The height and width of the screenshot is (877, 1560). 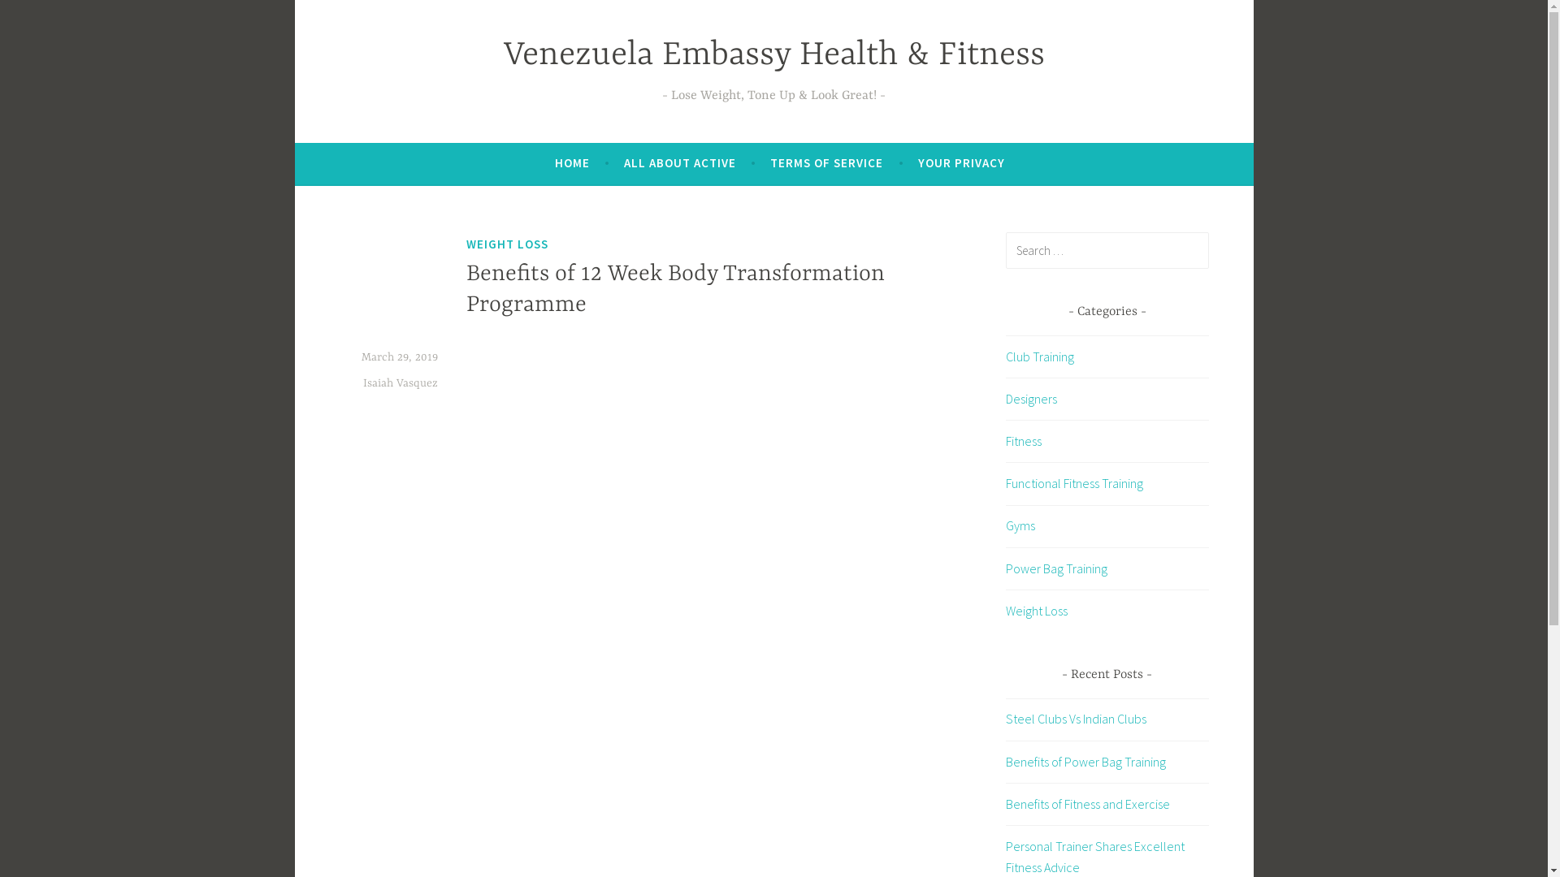 I want to click on Venezuela Embassy Health & Fitness, so click(x=774, y=55).